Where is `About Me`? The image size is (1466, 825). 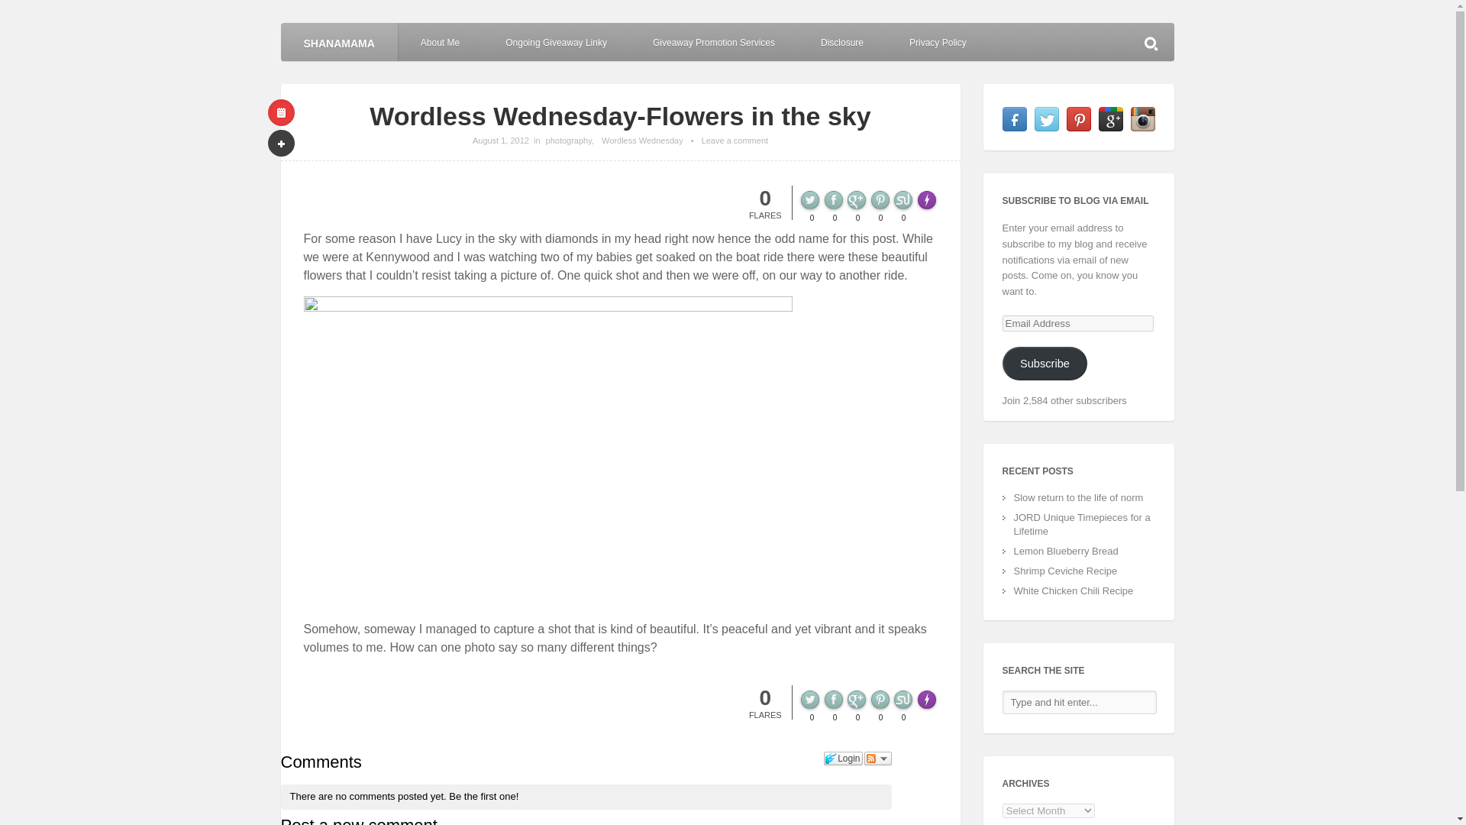
About Me is located at coordinates (440, 41).